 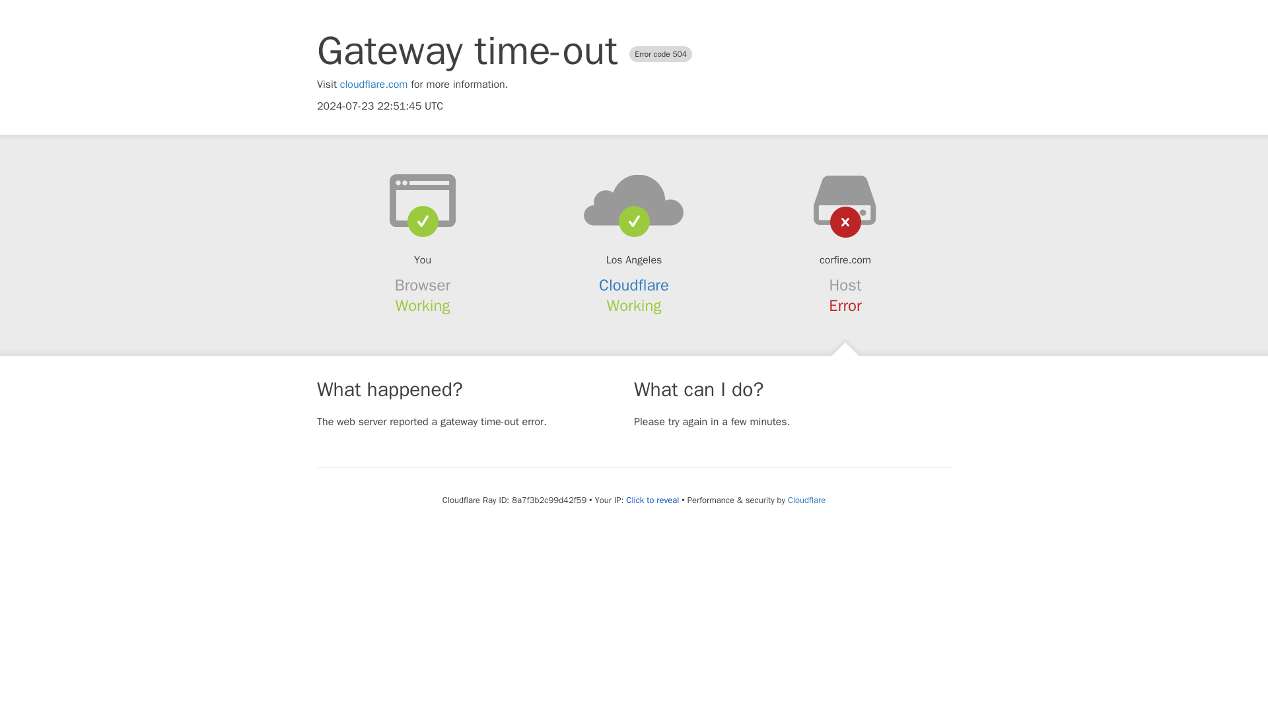 What do you see at coordinates (806, 500) in the screenshot?
I see `Cloudflare` at bounding box center [806, 500].